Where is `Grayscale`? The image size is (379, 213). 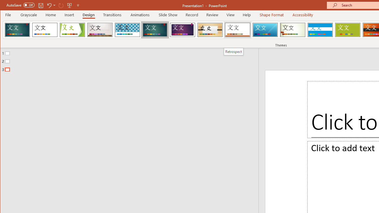
Grayscale is located at coordinates (29, 15).